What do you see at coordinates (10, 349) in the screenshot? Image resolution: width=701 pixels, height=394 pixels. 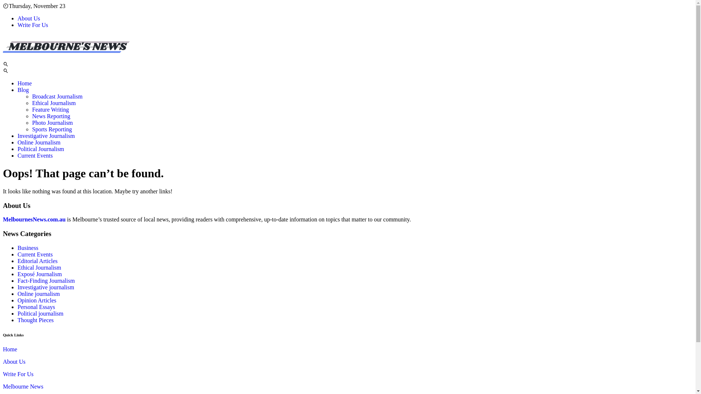 I see `Home` at bounding box center [10, 349].